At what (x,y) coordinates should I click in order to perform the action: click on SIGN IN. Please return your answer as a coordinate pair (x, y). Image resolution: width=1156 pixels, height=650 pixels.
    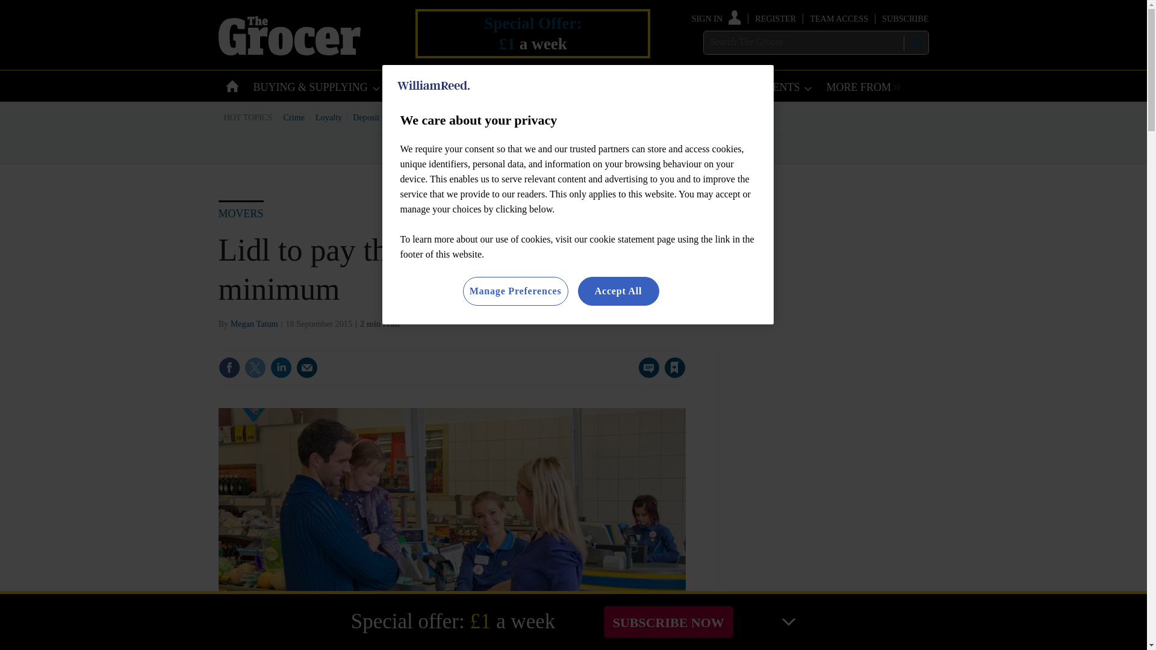
    Looking at the image, I should click on (716, 18).